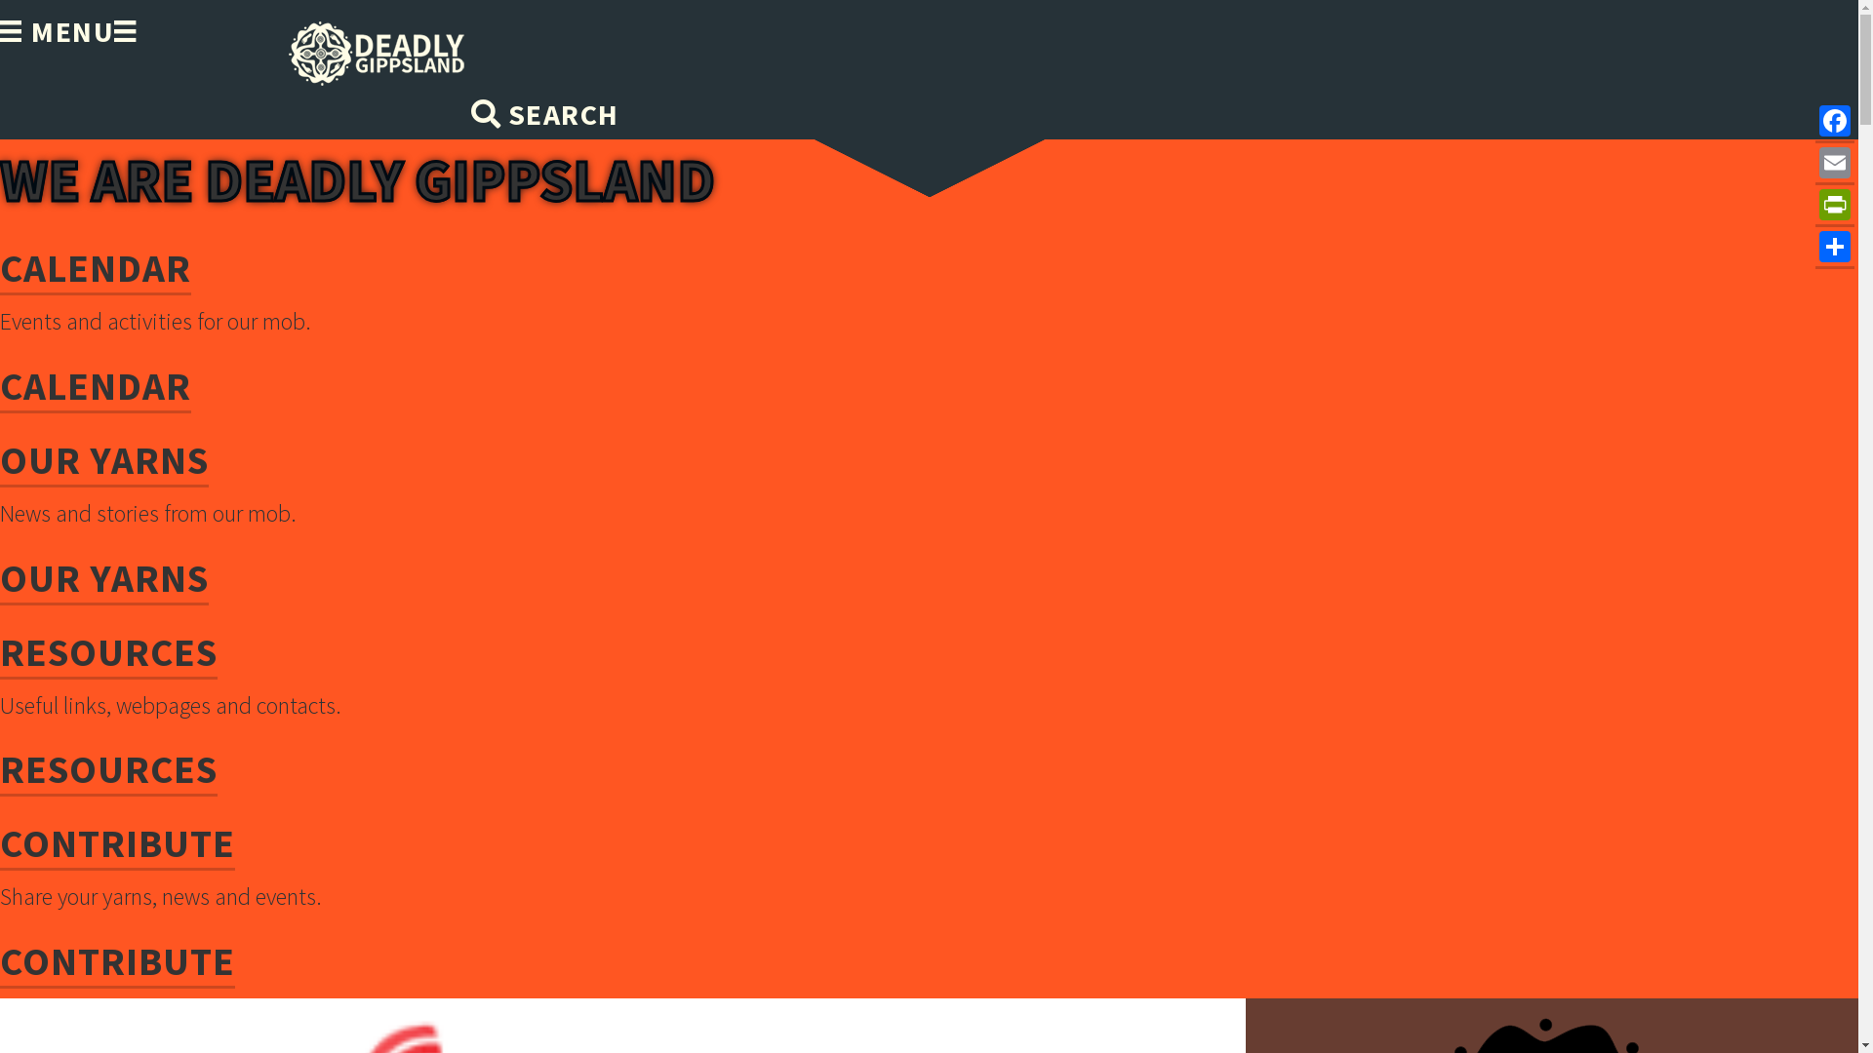 Image resolution: width=1873 pixels, height=1053 pixels. I want to click on Facebook, so click(1835, 123).